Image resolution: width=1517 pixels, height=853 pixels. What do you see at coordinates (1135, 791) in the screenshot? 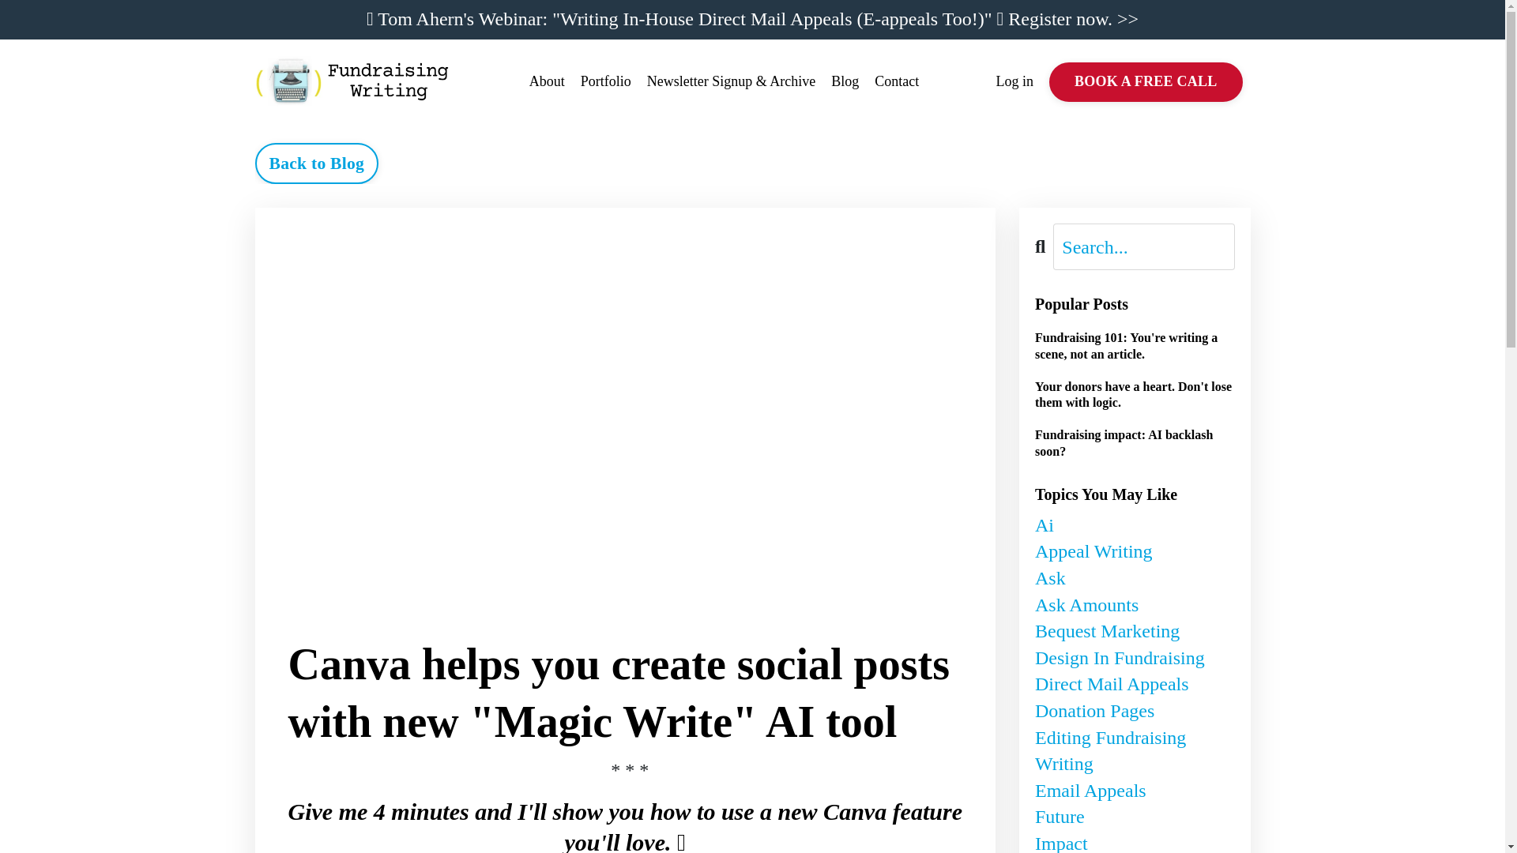
I see `Email Appeals` at bounding box center [1135, 791].